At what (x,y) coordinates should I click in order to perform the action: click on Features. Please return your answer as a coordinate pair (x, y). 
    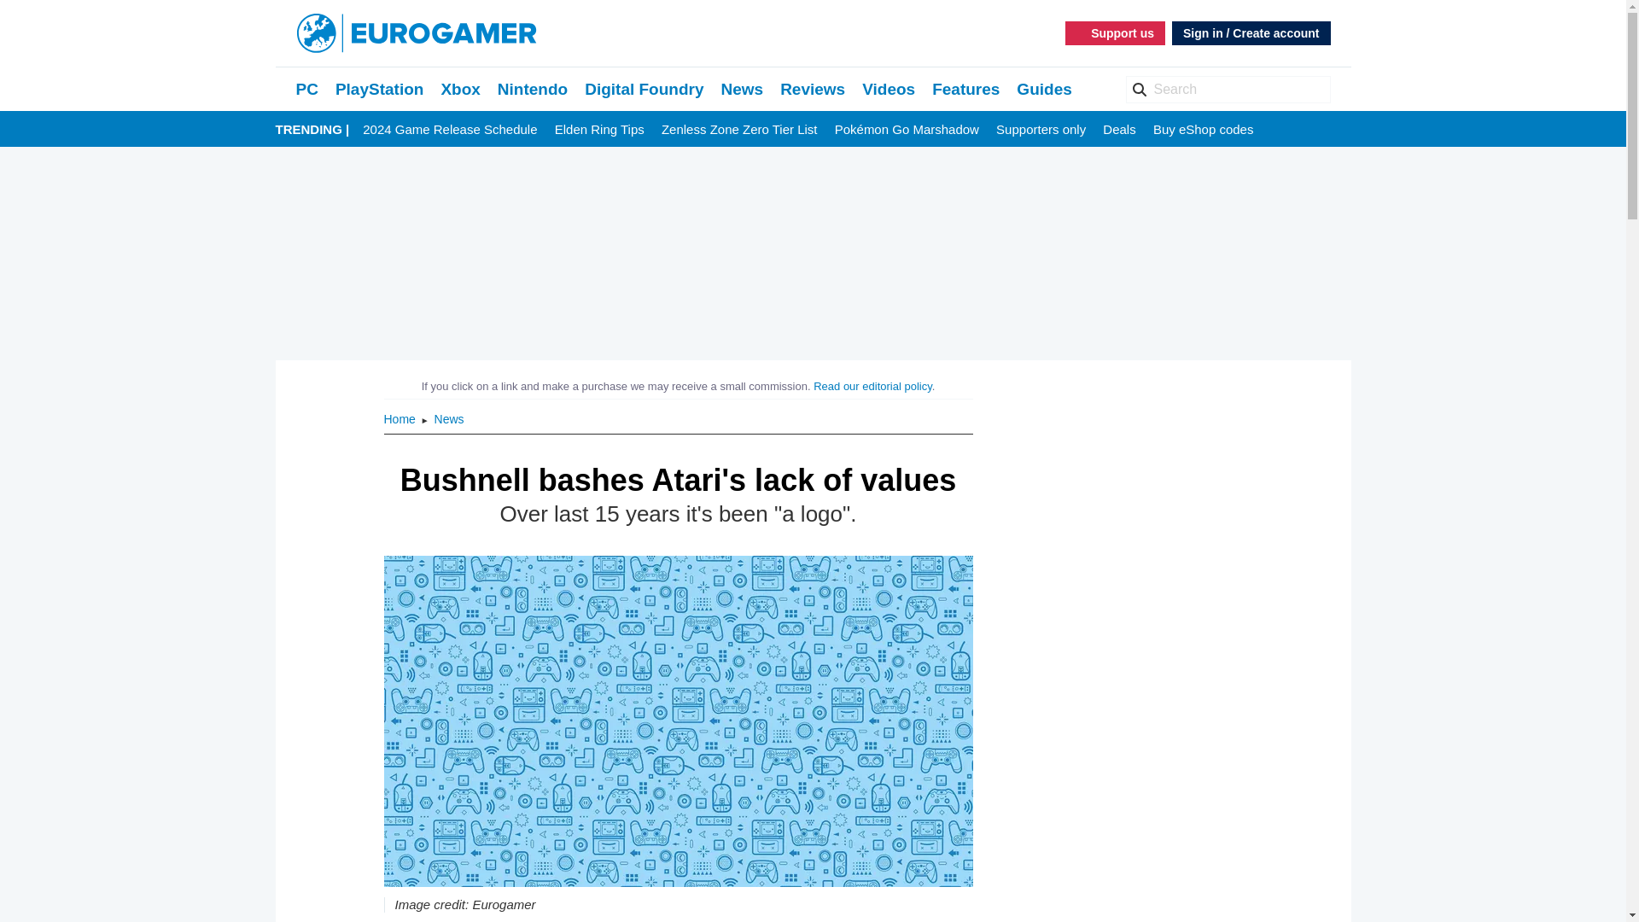
    Looking at the image, I should click on (966, 89).